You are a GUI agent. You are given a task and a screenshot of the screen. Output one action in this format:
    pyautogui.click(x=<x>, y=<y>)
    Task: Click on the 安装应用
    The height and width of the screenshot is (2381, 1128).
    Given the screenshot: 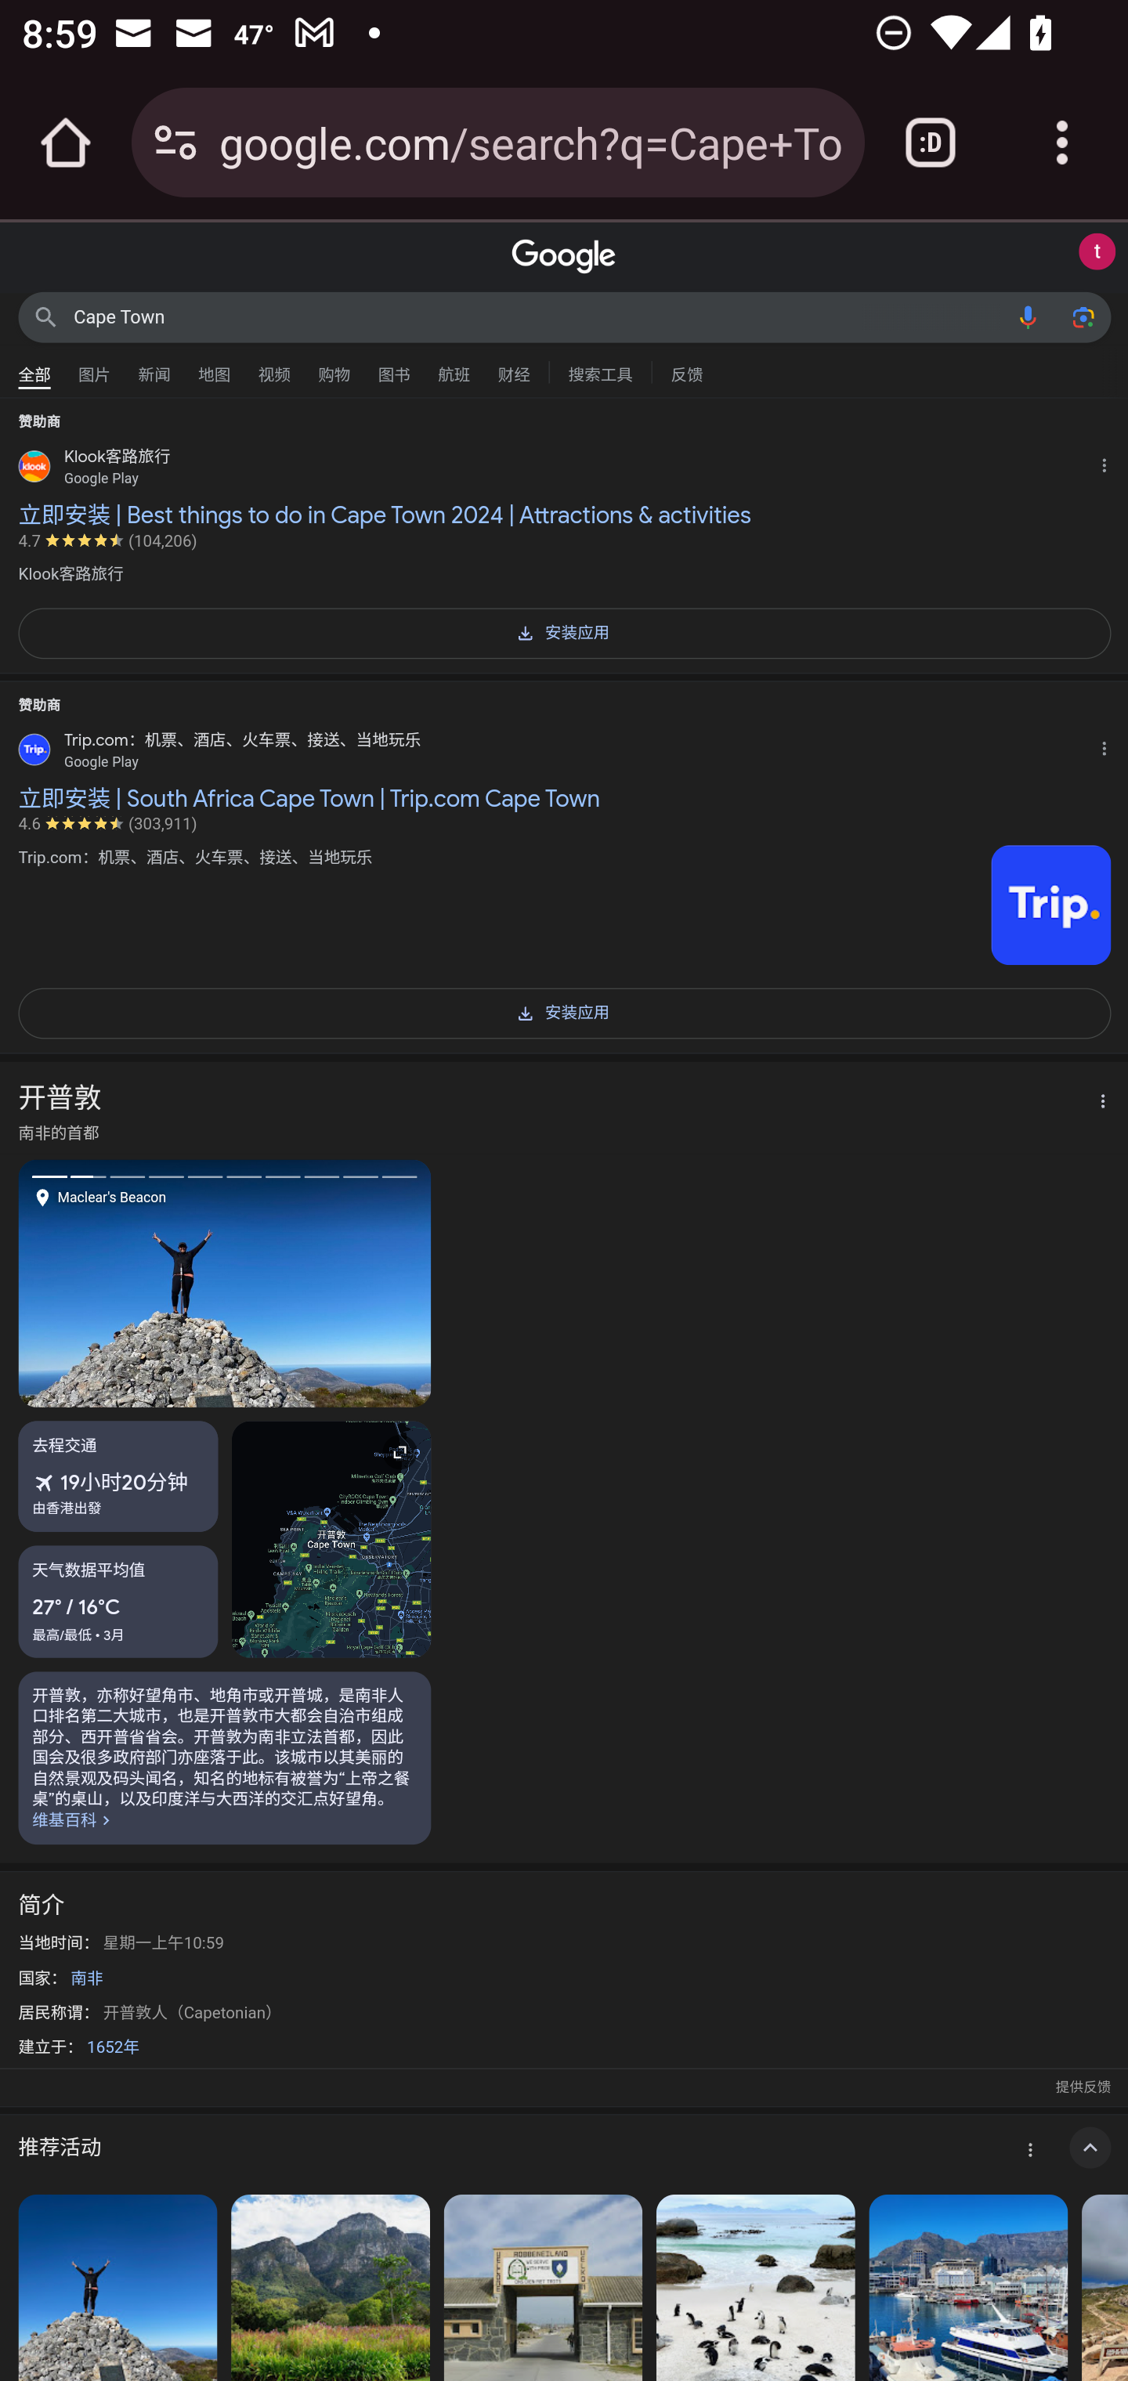 What is the action you would take?
    pyautogui.click(x=564, y=1012)
    